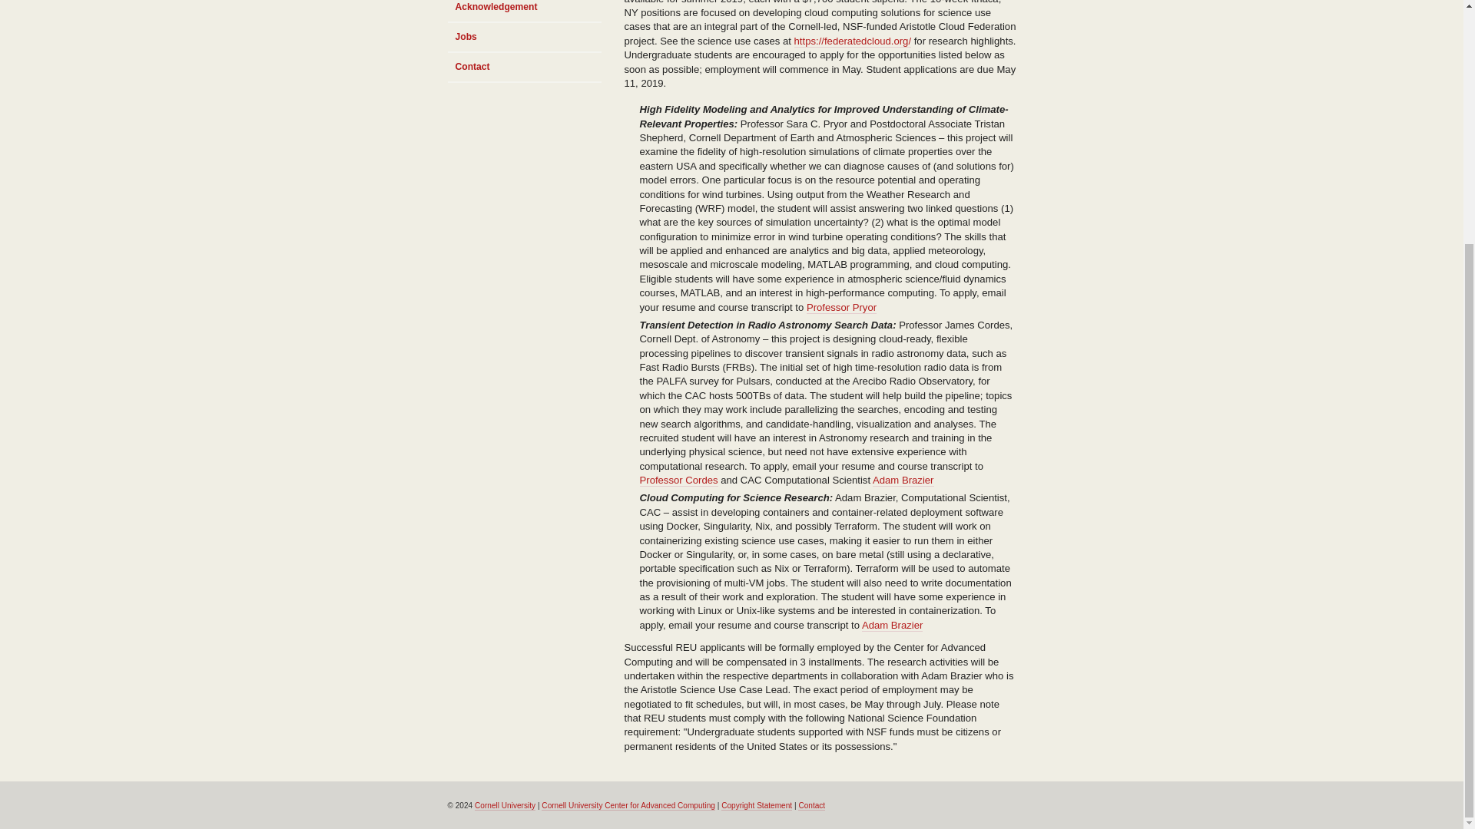  Describe the element at coordinates (756, 806) in the screenshot. I see `Copyright Statement` at that location.